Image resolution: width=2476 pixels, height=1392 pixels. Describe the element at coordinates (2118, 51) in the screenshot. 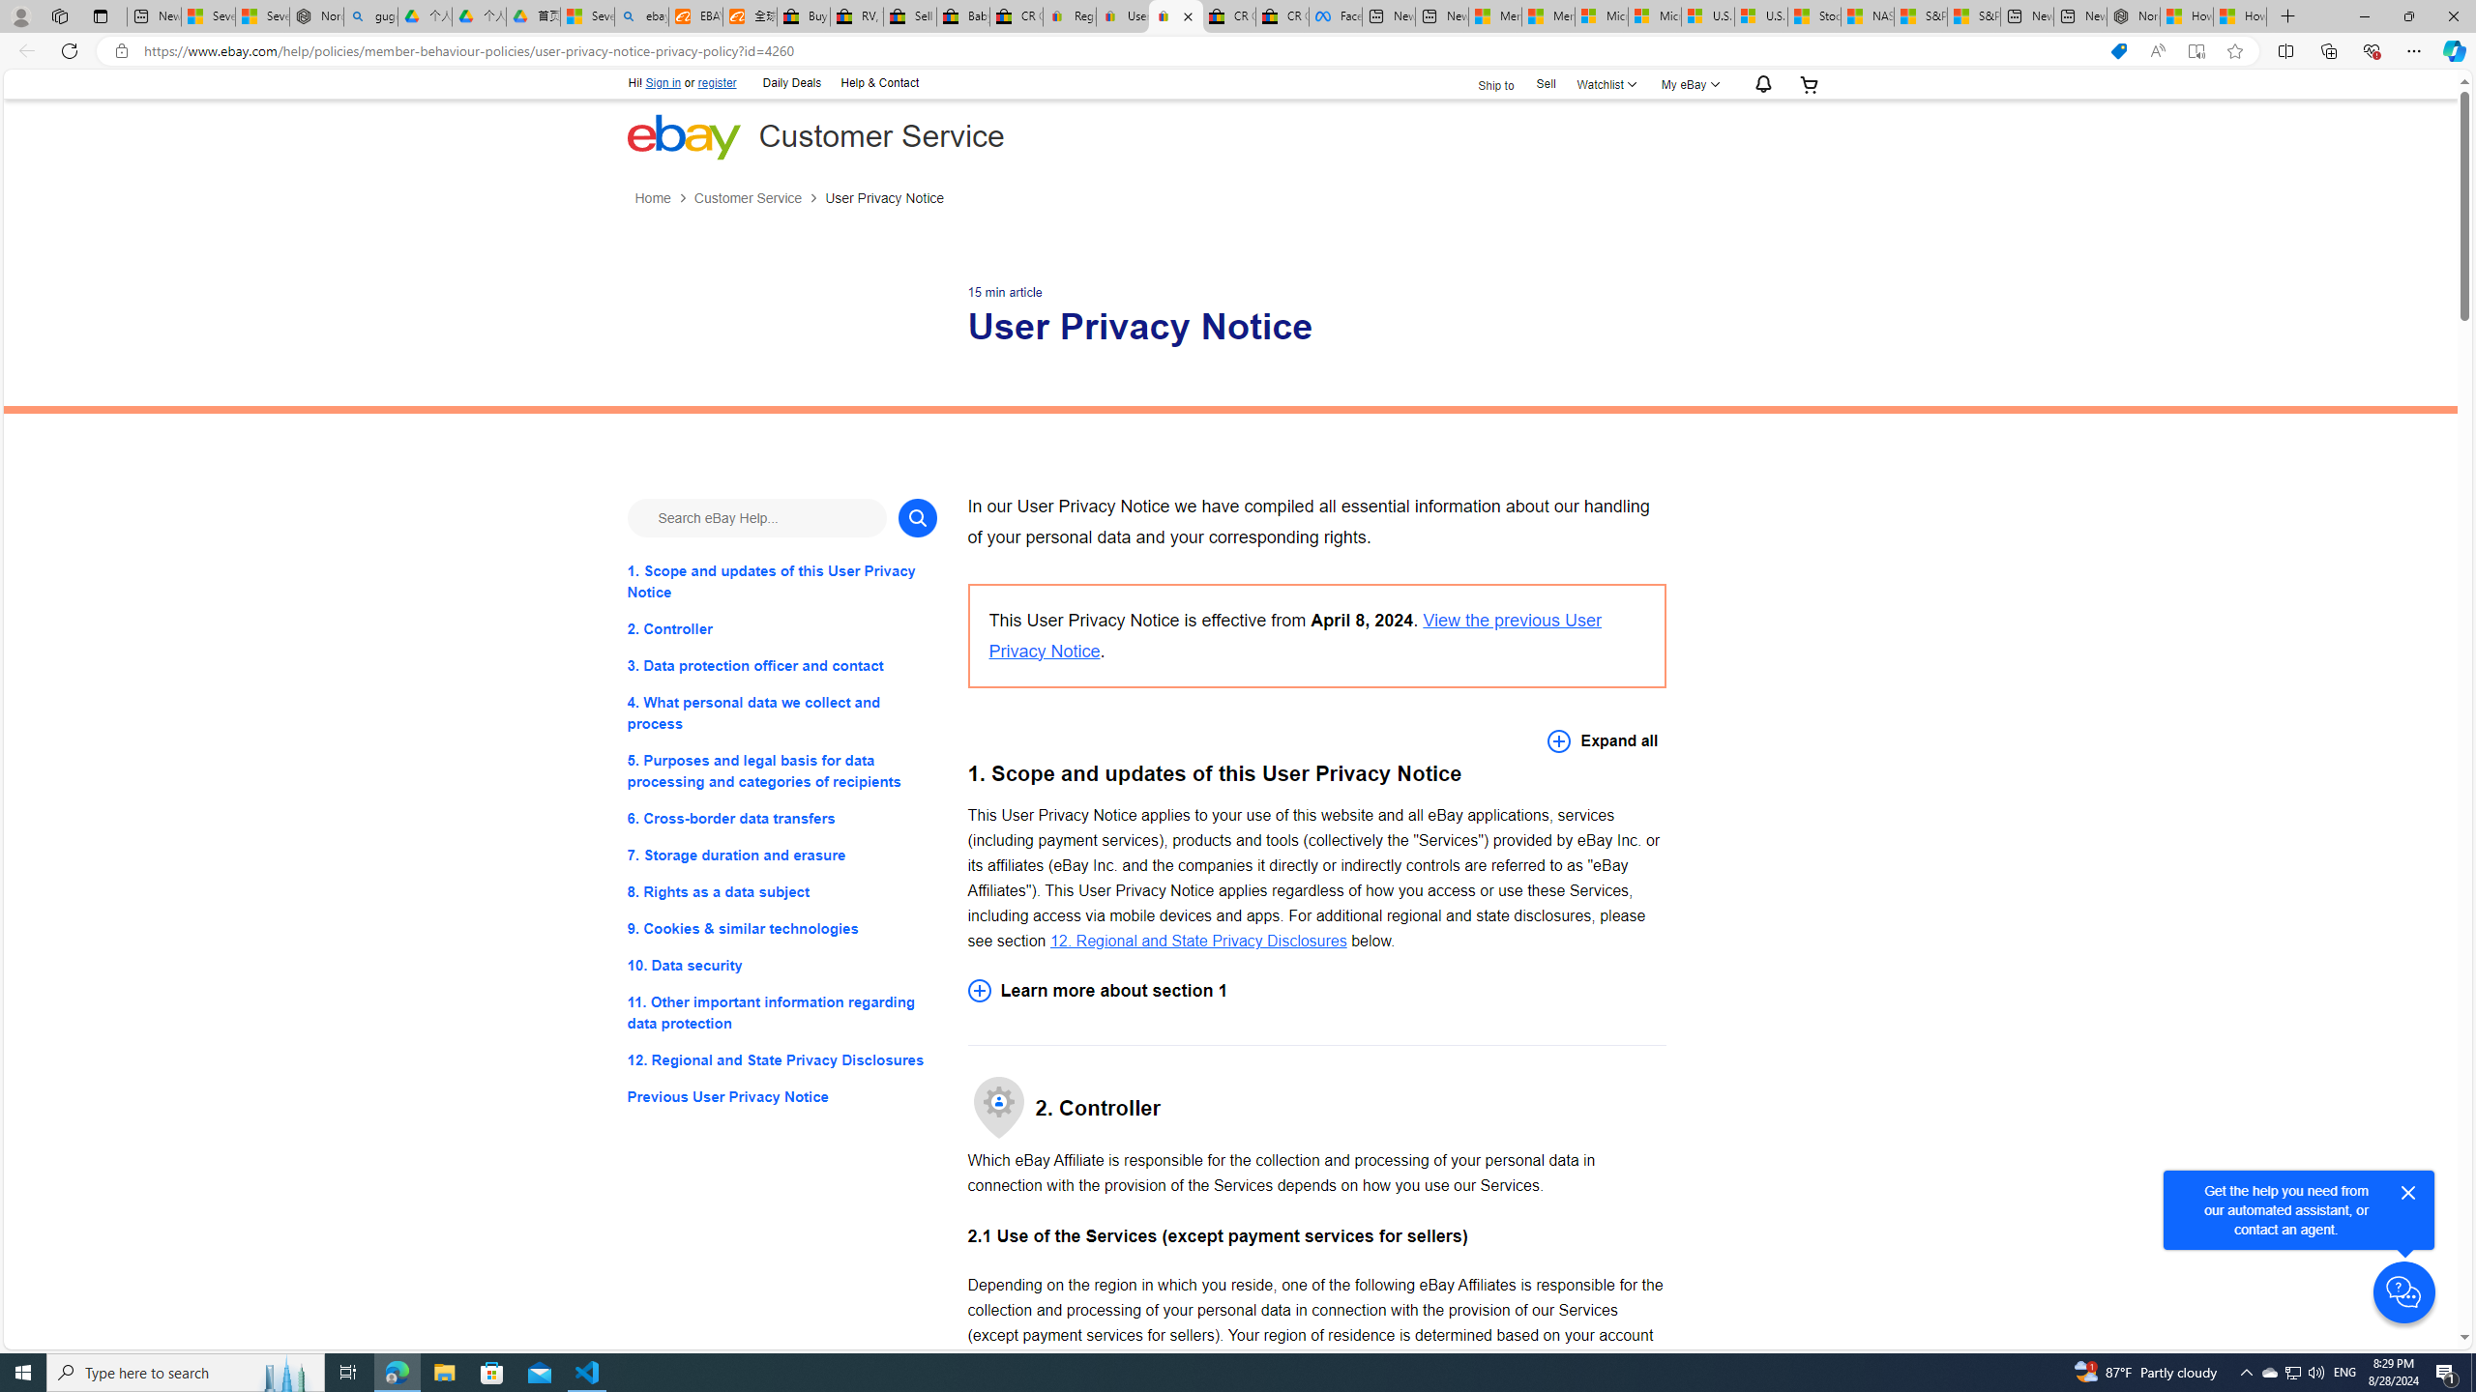

I see `This site has coupons! Shopping in Microsoft Edge` at that location.